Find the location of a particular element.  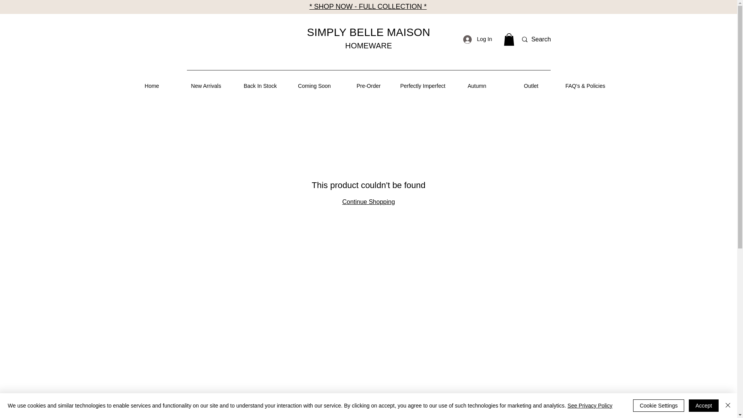

Continue Shopping is located at coordinates (368, 202).